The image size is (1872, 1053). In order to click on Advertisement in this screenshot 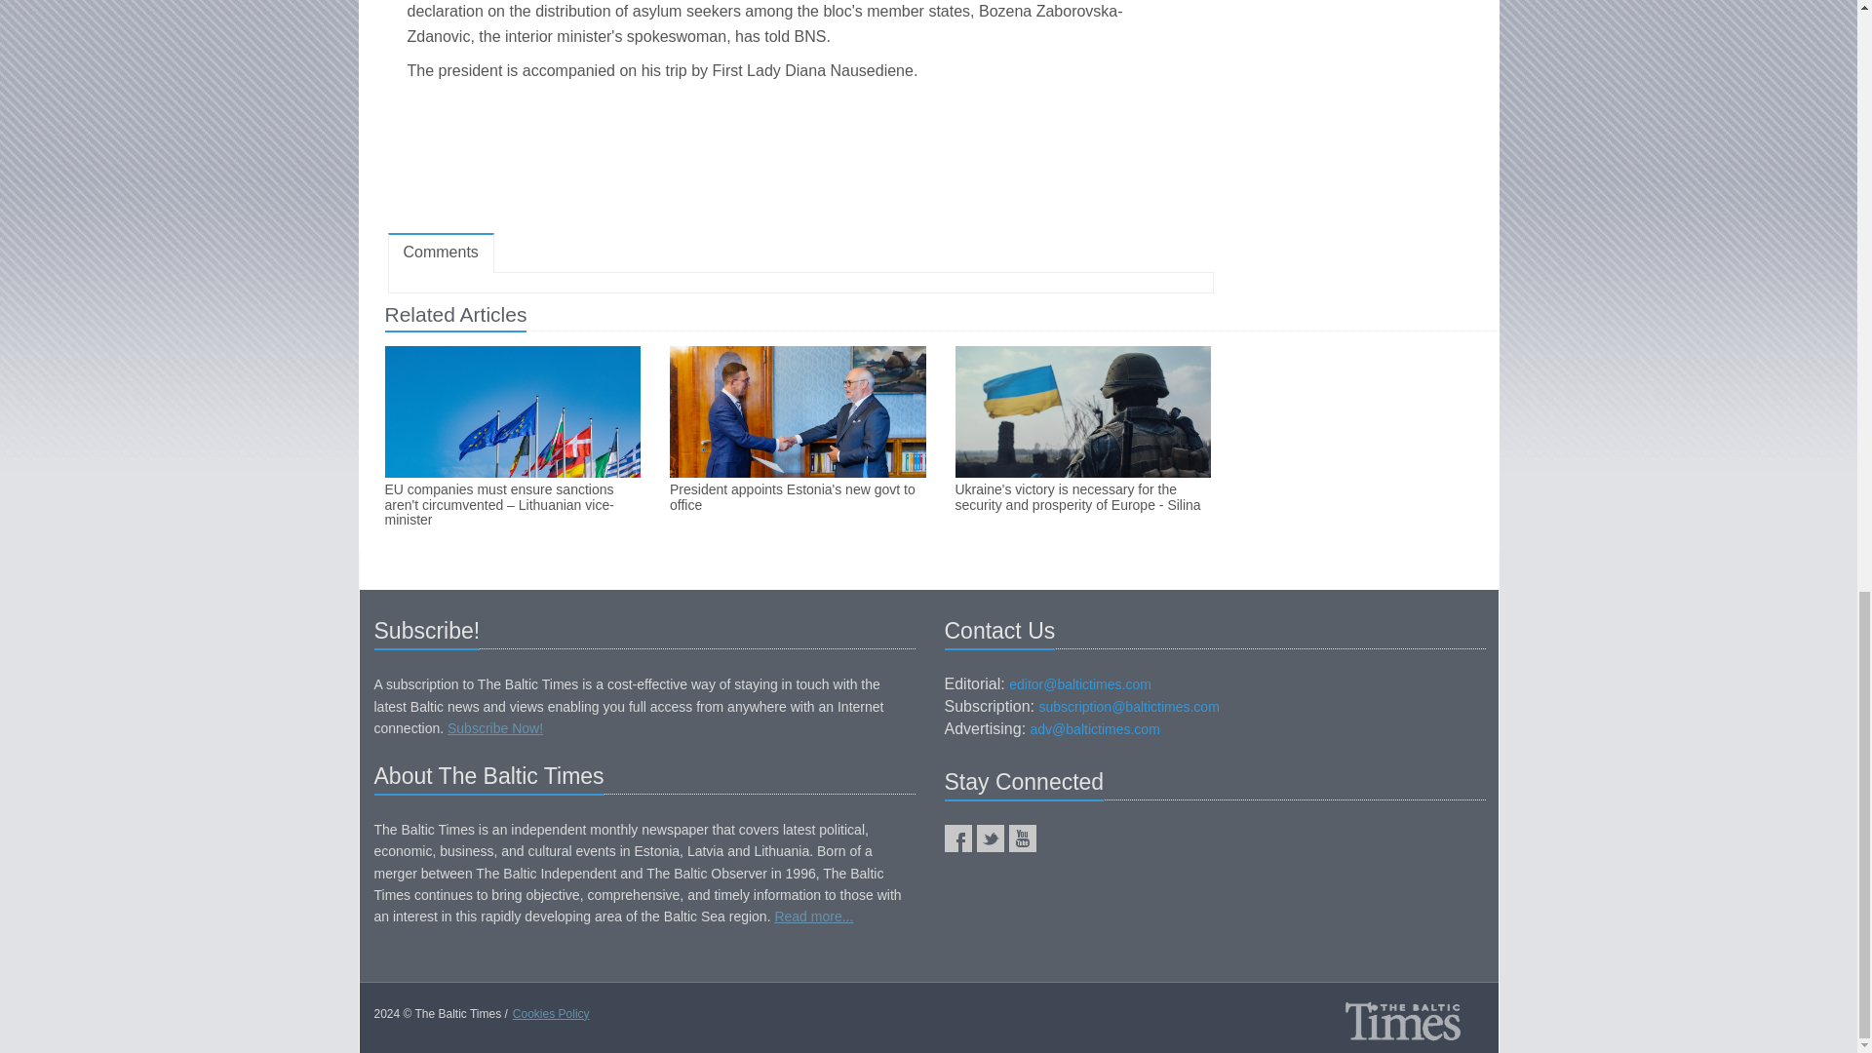, I will do `click(799, 162)`.